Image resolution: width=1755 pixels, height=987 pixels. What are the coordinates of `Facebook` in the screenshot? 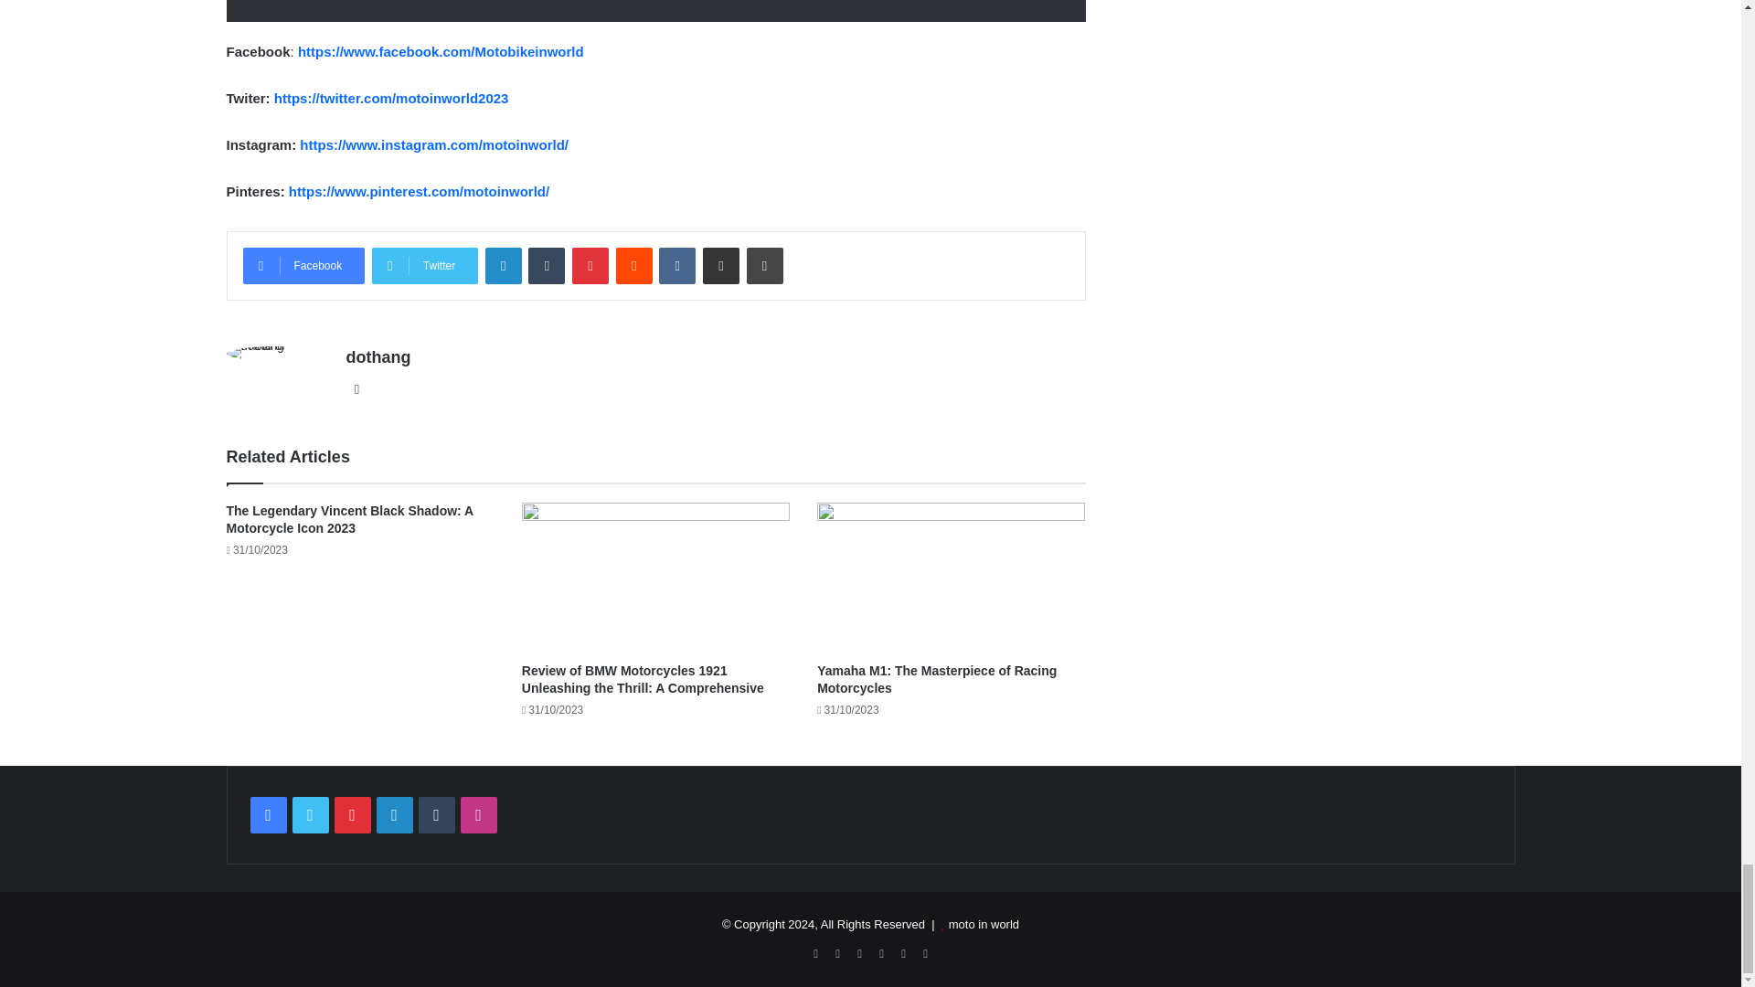 It's located at (303, 266).